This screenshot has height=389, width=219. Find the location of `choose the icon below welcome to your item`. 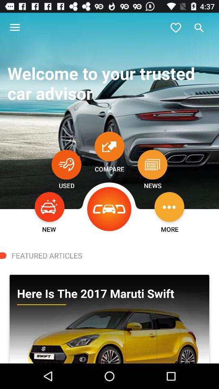

choose the icon below welcome to your item is located at coordinates (67, 165).